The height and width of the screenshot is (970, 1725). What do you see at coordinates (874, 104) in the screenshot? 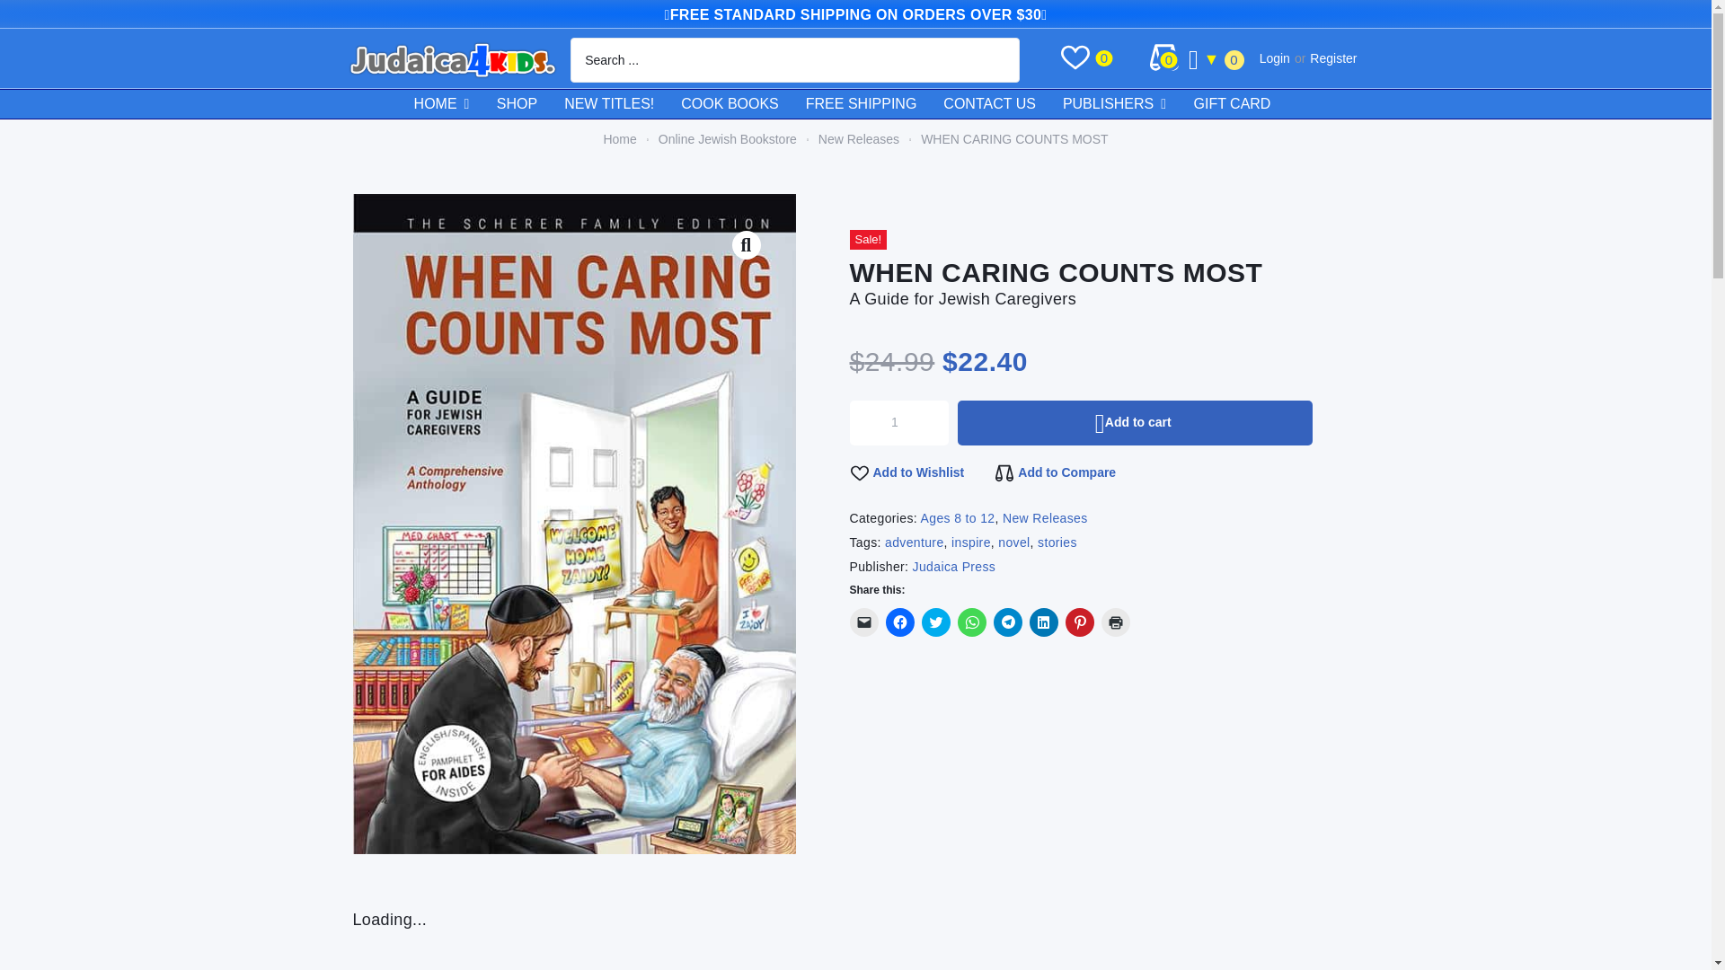
I see `FREE SHIPPING` at bounding box center [874, 104].